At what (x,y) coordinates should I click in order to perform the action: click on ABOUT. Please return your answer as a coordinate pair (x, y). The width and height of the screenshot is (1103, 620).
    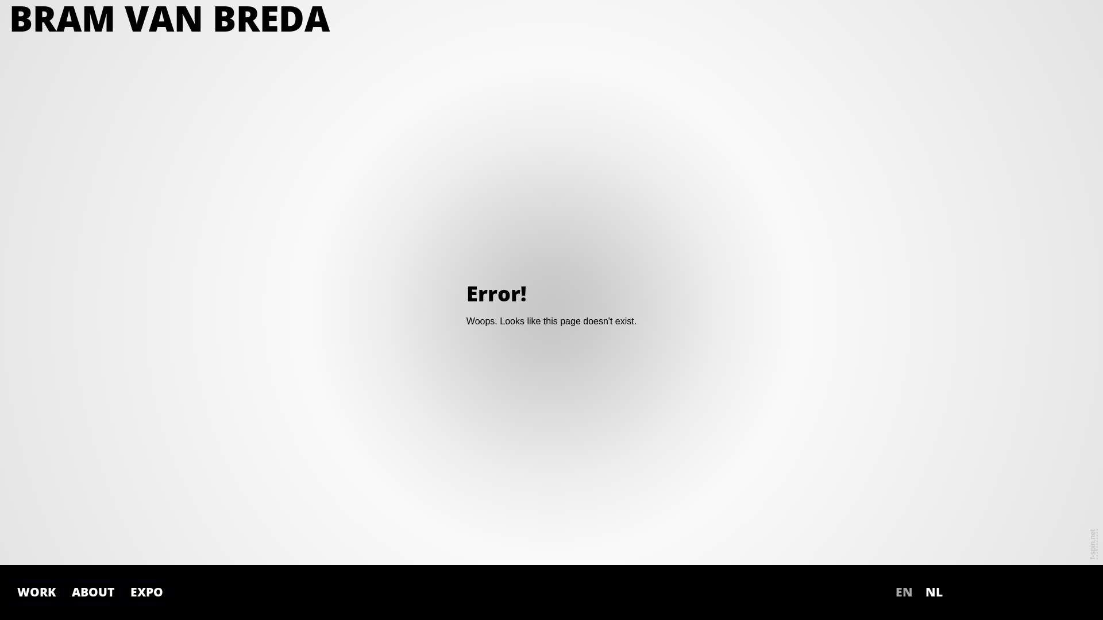
    Looking at the image, I should click on (93, 592).